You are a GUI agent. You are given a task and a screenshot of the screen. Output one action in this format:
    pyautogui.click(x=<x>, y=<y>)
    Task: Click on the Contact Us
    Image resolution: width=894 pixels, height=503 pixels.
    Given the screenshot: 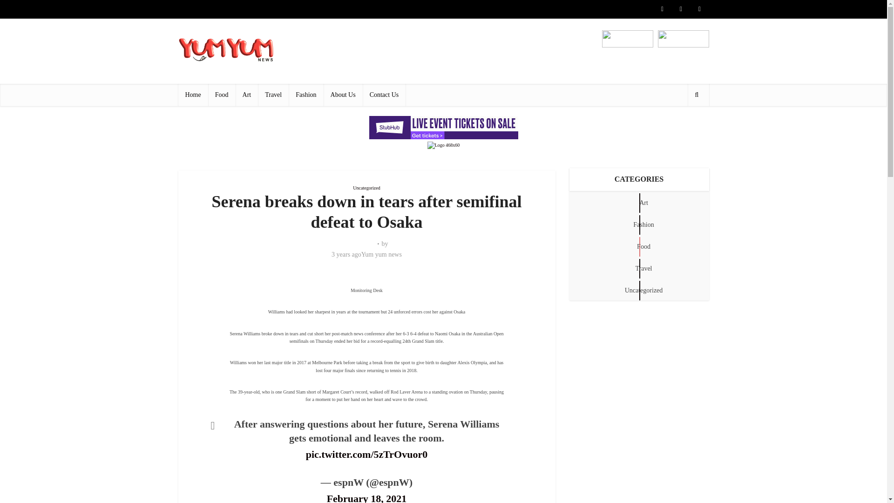 What is the action you would take?
    pyautogui.click(x=384, y=95)
    